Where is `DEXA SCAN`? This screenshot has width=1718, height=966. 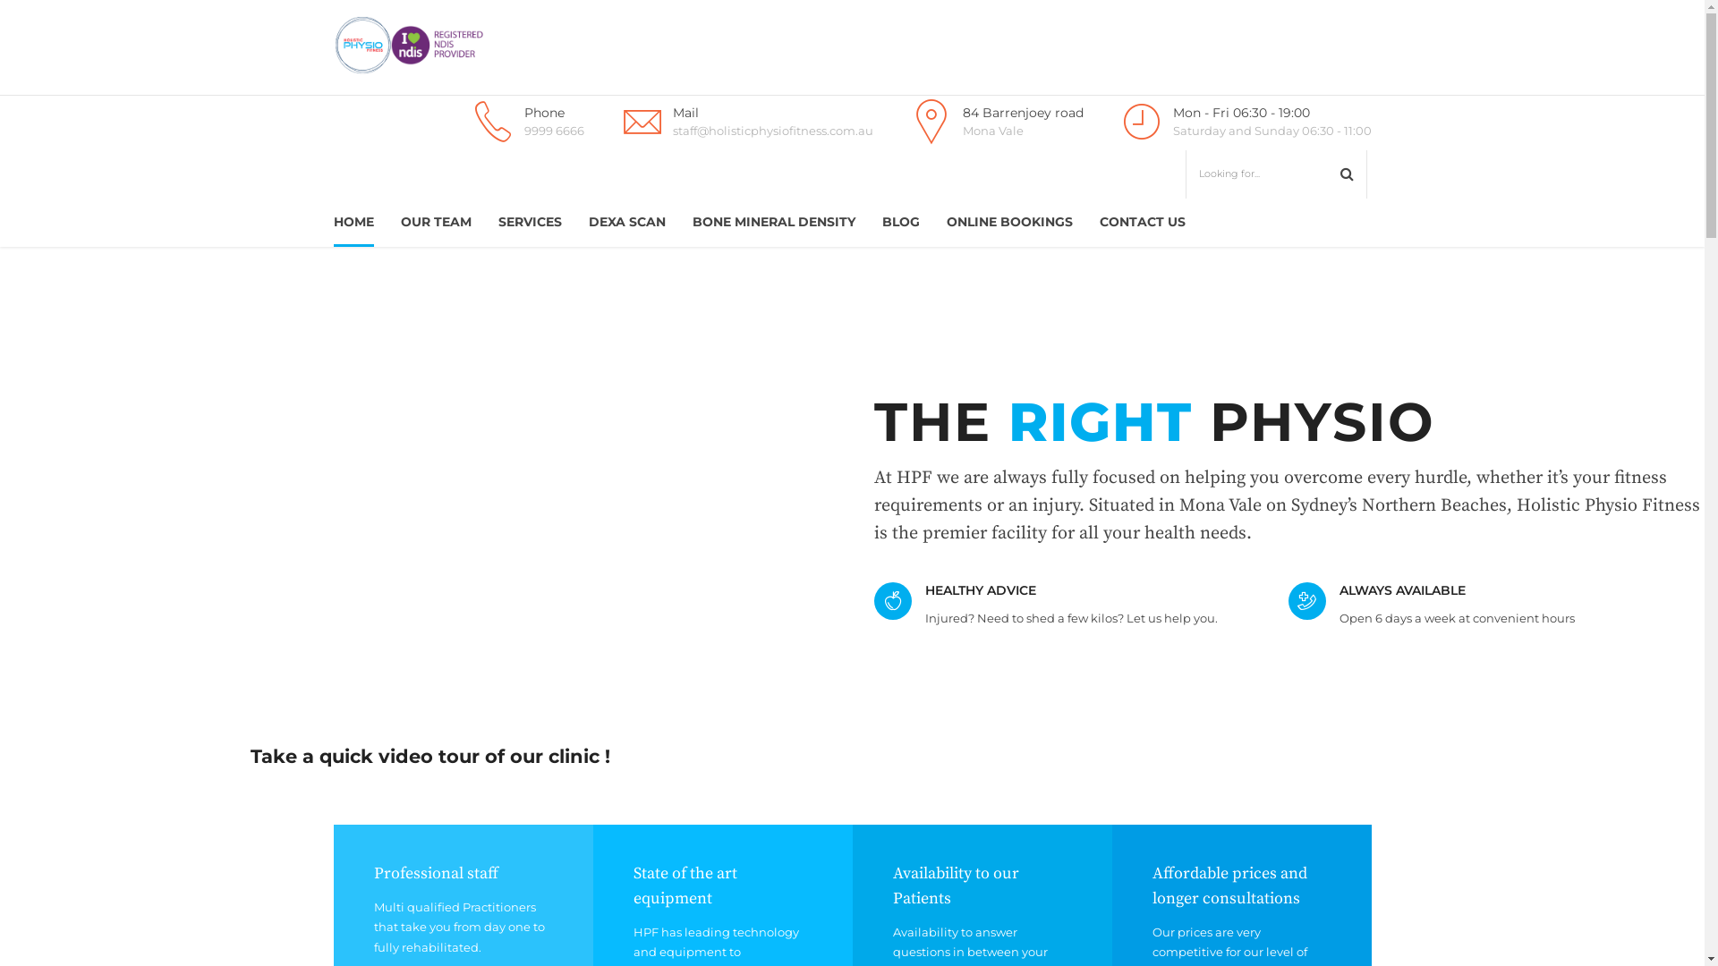 DEXA SCAN is located at coordinates (627, 222).